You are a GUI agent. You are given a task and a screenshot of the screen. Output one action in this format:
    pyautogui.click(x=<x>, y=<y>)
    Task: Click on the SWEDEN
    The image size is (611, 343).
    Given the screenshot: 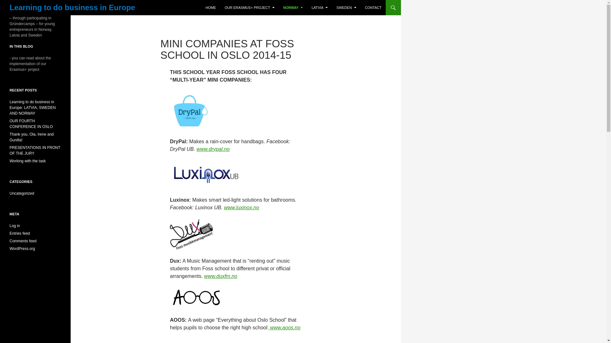 What is the action you would take?
    pyautogui.click(x=346, y=8)
    